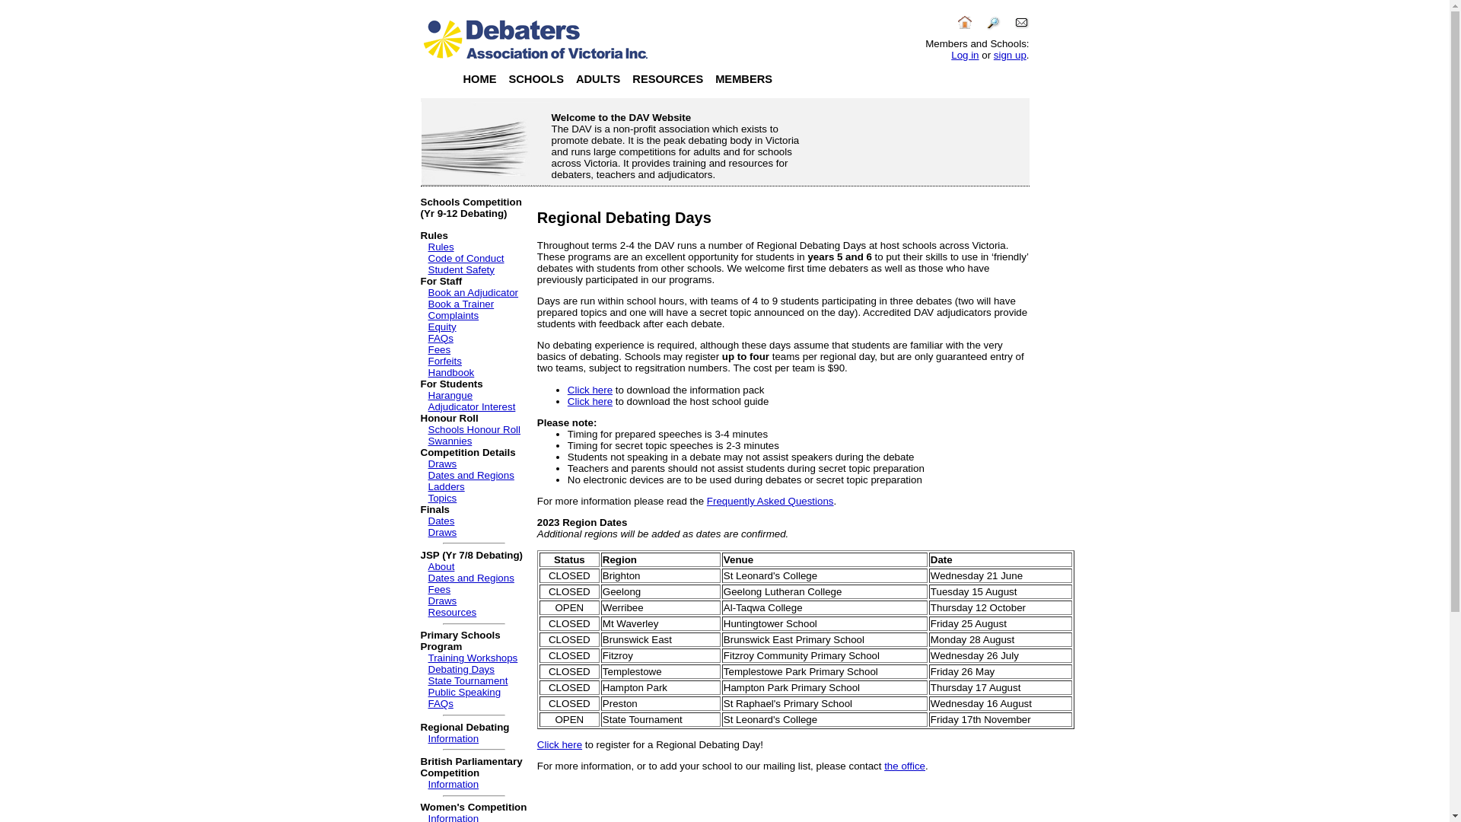 The width and height of the screenshot is (1461, 822). What do you see at coordinates (470, 475) in the screenshot?
I see `Dates and Regions` at bounding box center [470, 475].